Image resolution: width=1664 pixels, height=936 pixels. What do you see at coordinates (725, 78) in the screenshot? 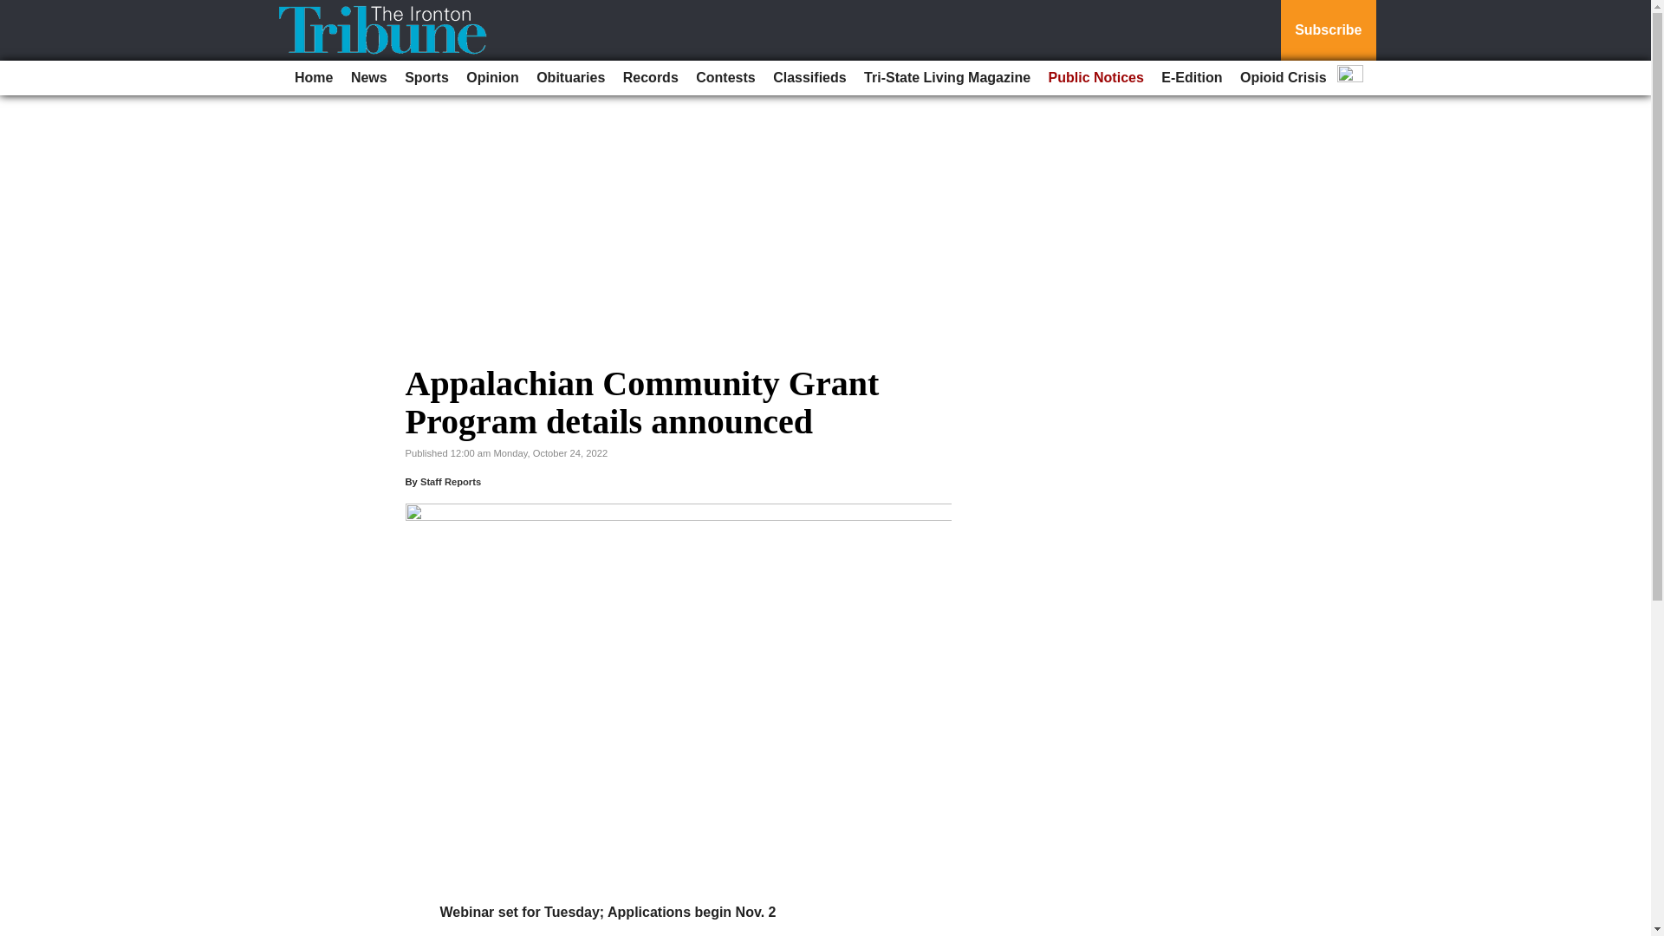
I see `Contests` at bounding box center [725, 78].